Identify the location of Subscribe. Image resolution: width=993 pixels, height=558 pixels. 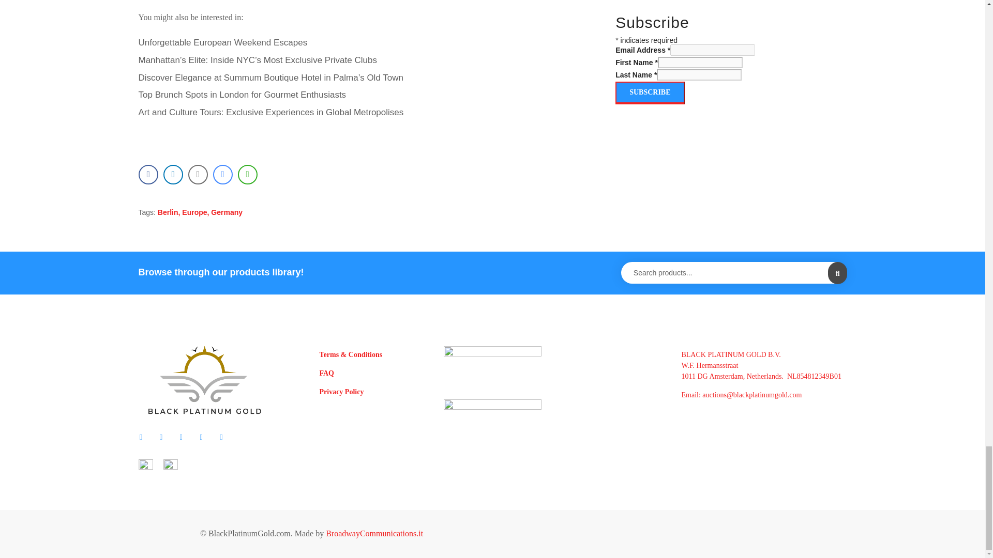
(650, 92).